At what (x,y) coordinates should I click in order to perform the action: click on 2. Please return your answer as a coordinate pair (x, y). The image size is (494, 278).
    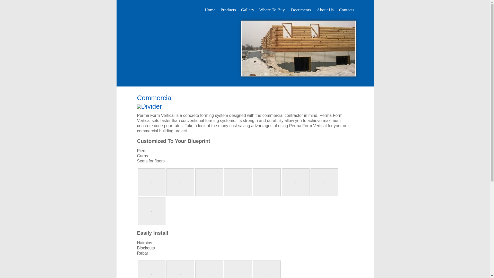
    Looking at the image, I should click on (295, 83).